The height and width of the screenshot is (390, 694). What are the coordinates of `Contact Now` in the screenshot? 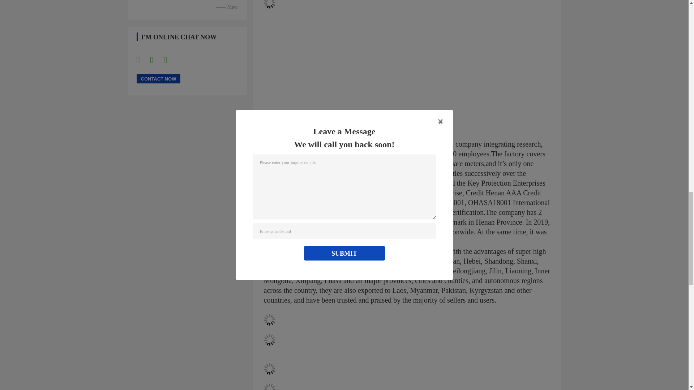 It's located at (158, 79).